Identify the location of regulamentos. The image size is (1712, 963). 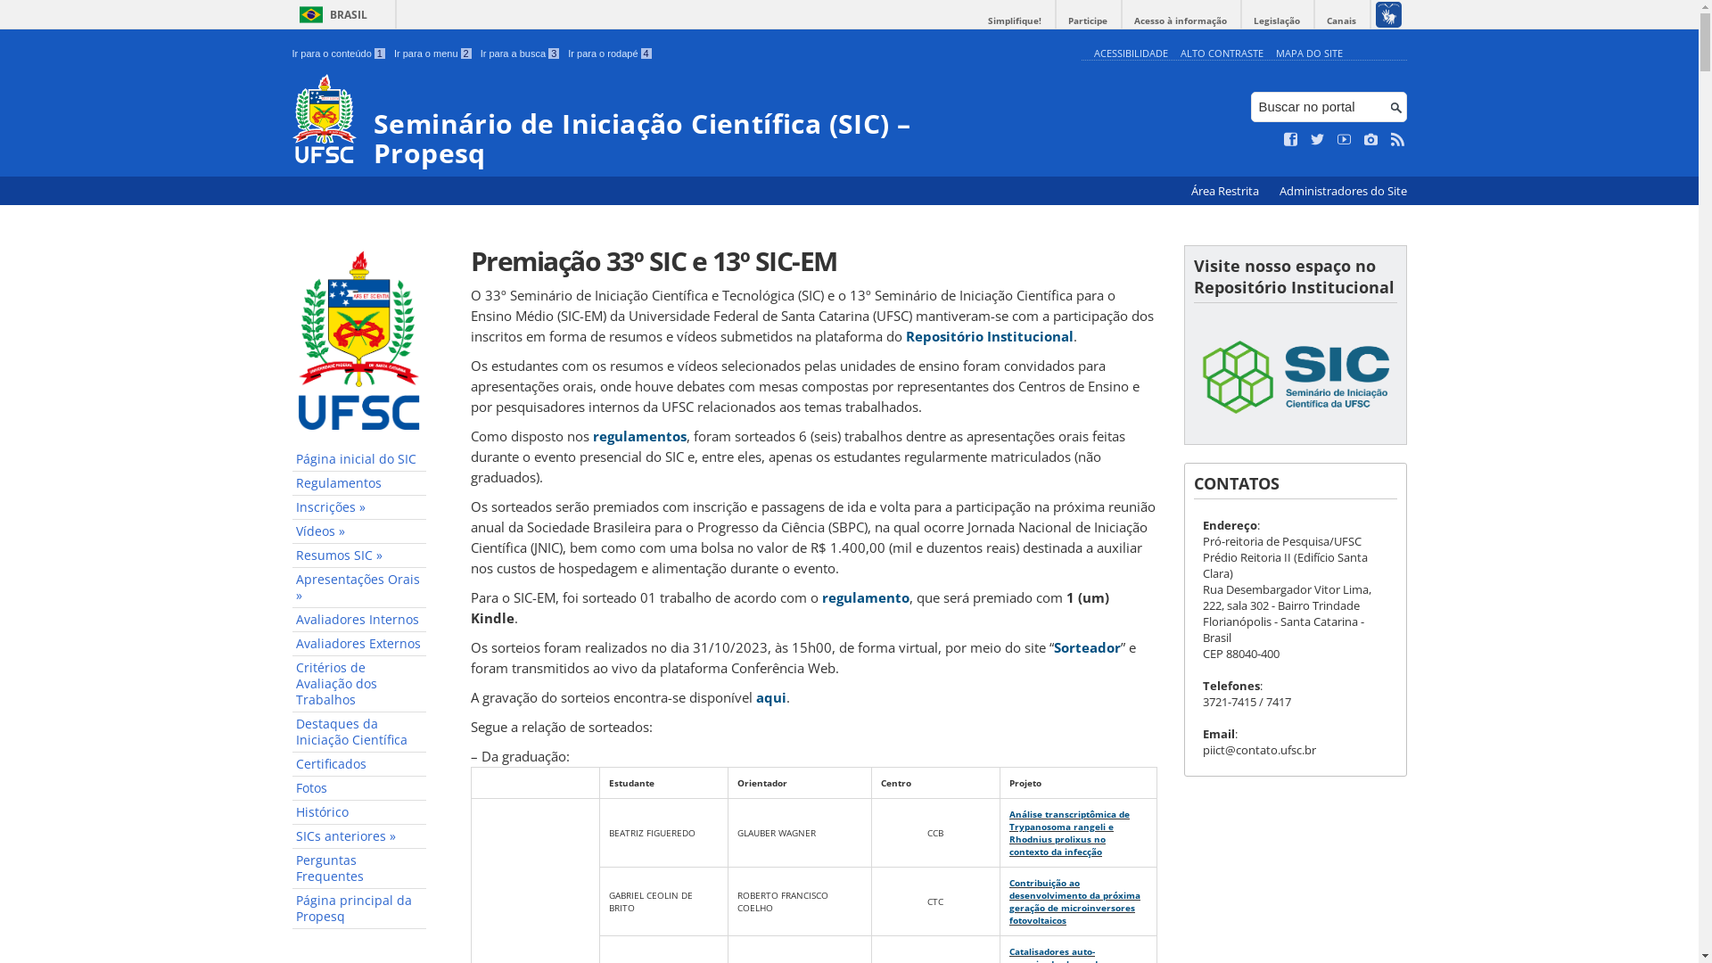
(638, 436).